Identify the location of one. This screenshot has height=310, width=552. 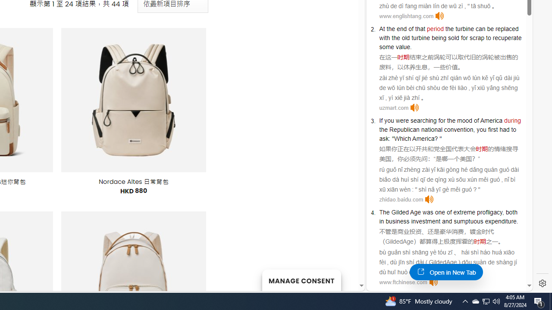
(440, 212).